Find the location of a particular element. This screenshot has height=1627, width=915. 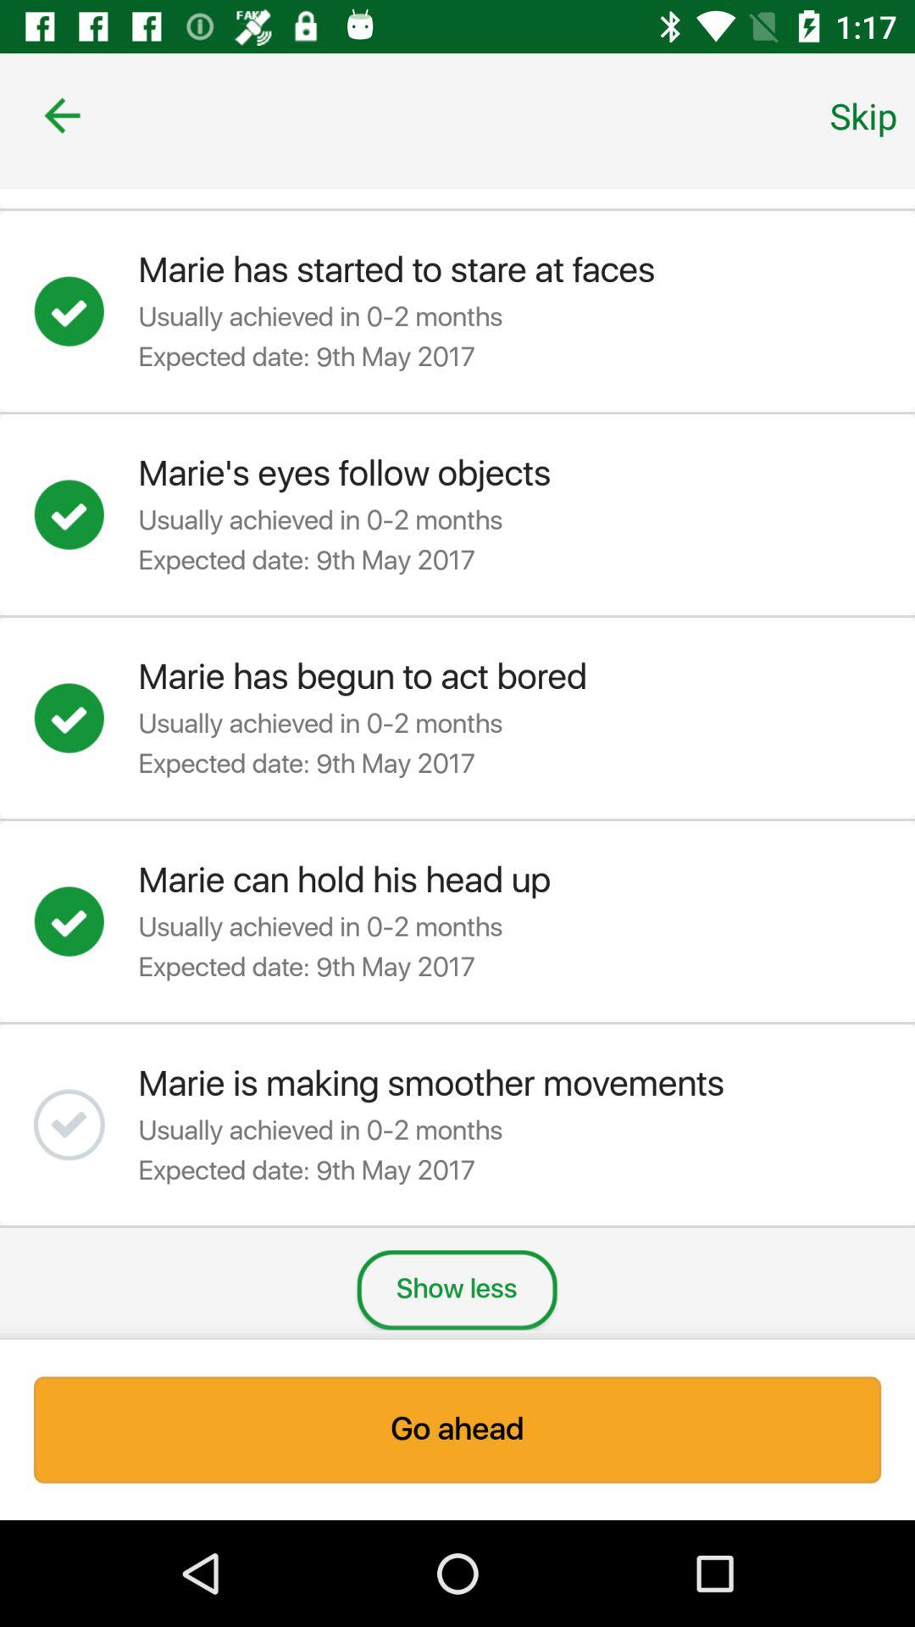

check movement option is located at coordinates (86, 1124).